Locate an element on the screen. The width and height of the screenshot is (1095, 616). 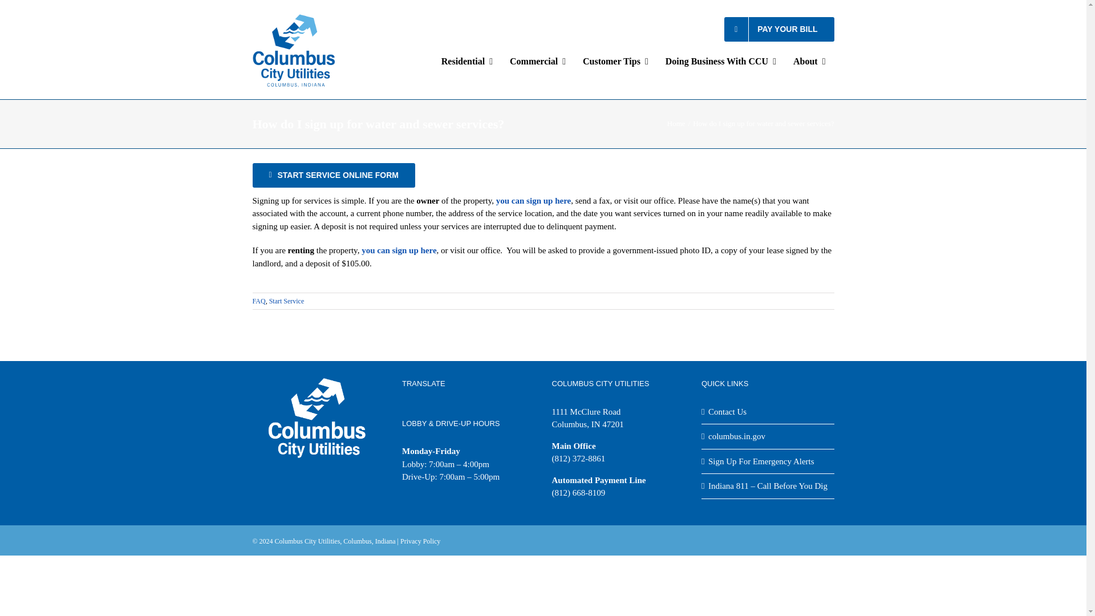
Doing Business With CCU is located at coordinates (721, 62).